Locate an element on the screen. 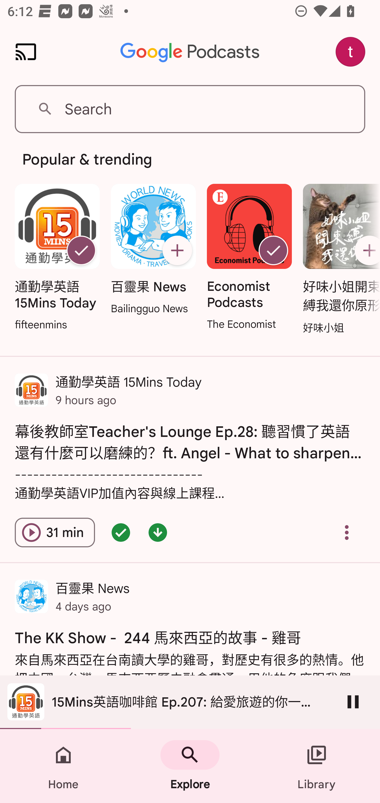  Episode queued - double tap for options is located at coordinates (121, 533).